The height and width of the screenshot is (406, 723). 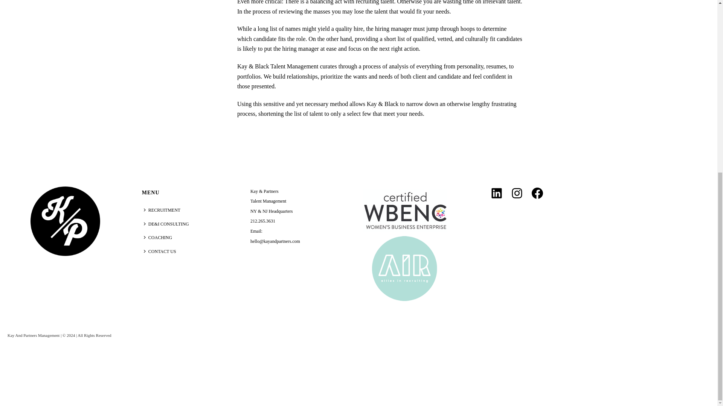 I want to click on COACHING, so click(x=160, y=238).